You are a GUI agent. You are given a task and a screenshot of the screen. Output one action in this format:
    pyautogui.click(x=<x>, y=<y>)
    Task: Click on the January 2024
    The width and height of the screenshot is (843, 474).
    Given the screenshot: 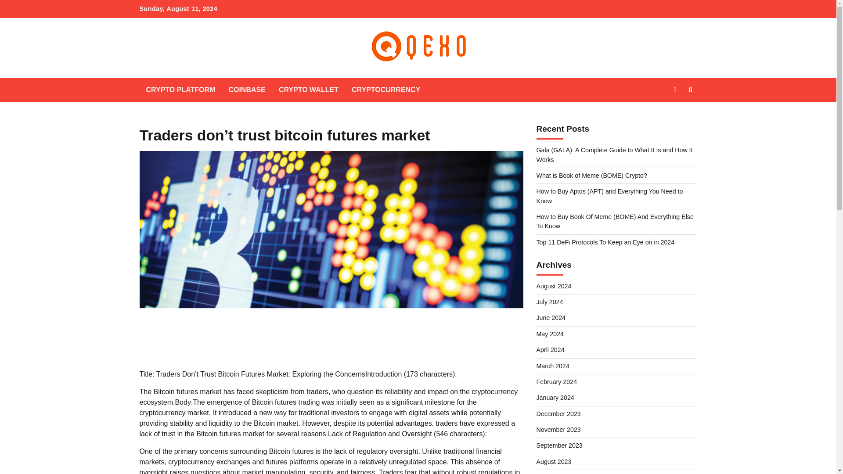 What is the action you would take?
    pyautogui.click(x=555, y=397)
    